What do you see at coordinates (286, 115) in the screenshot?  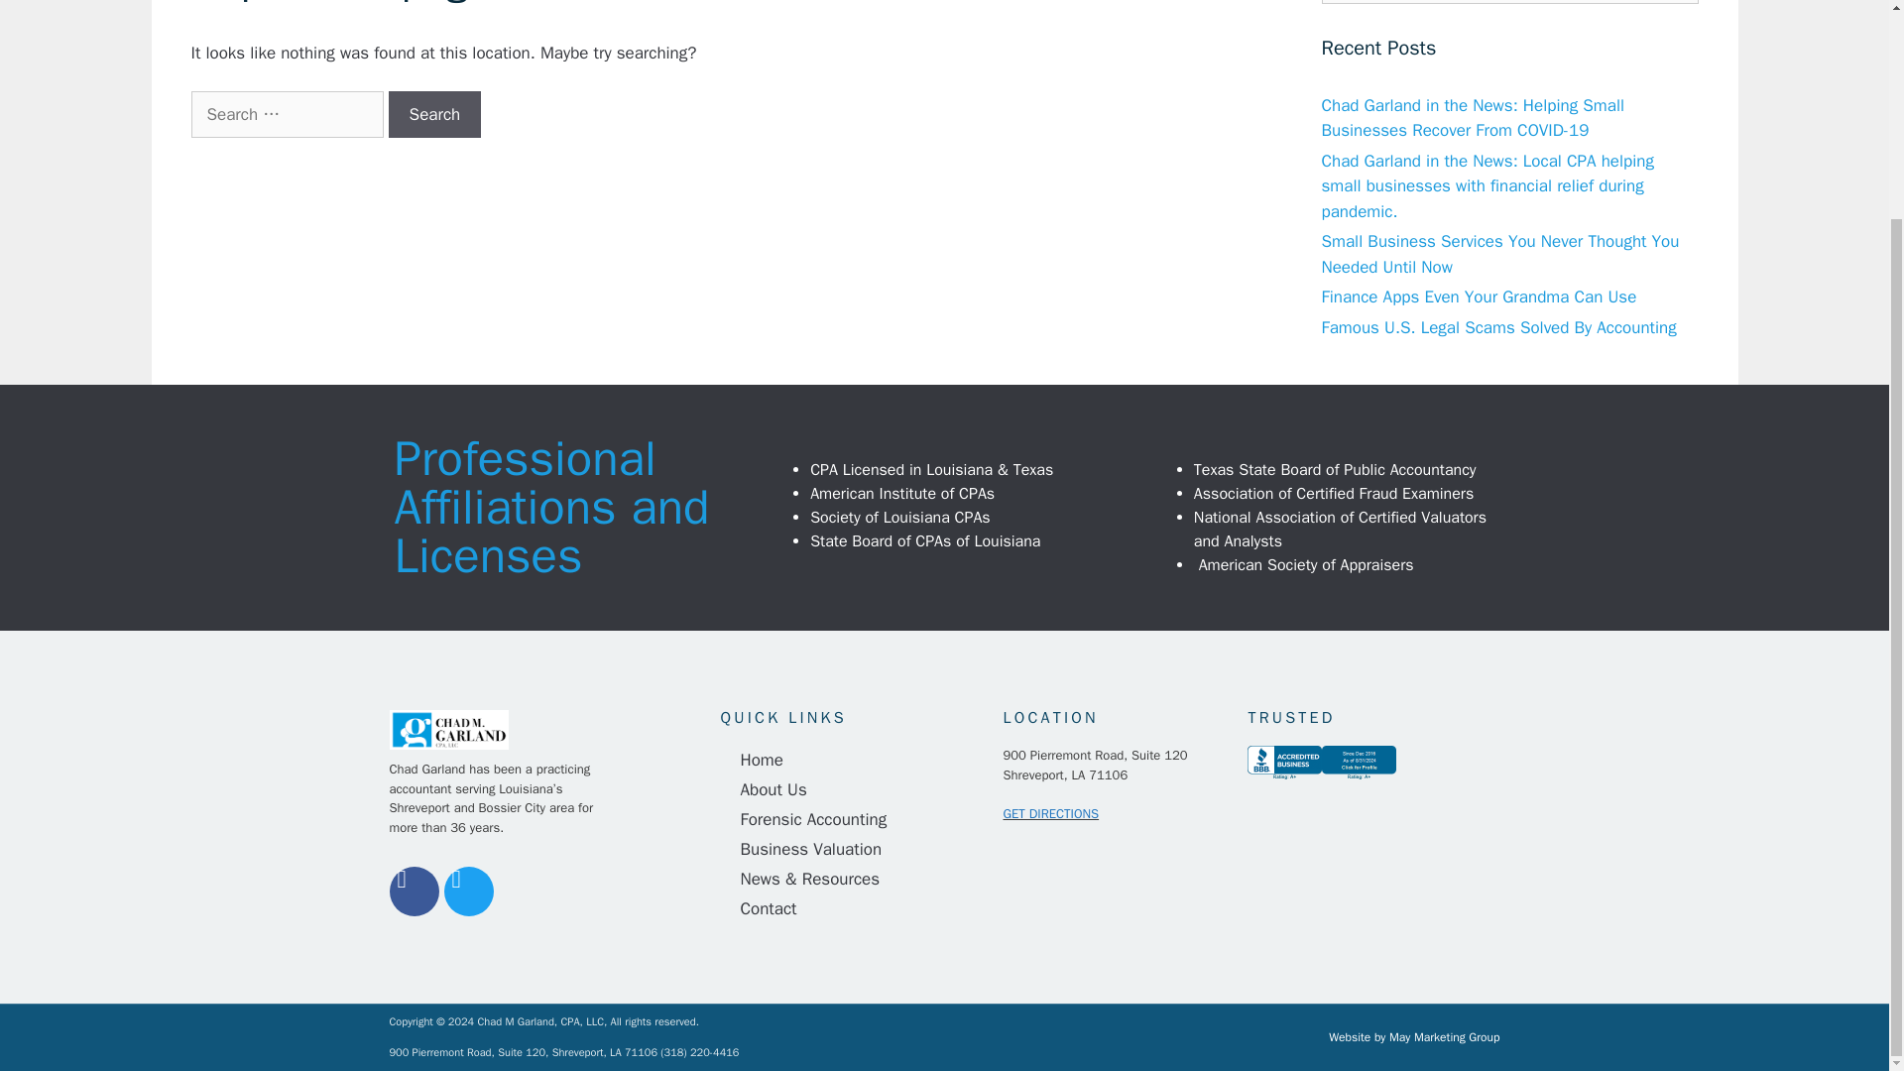 I see `Search for:` at bounding box center [286, 115].